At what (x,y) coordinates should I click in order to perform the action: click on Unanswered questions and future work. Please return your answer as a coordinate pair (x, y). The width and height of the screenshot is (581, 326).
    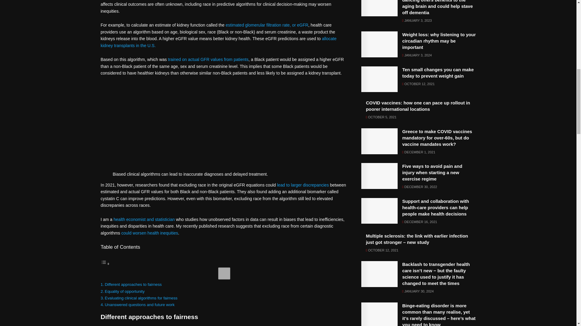
    Looking at the image, I should click on (140, 305).